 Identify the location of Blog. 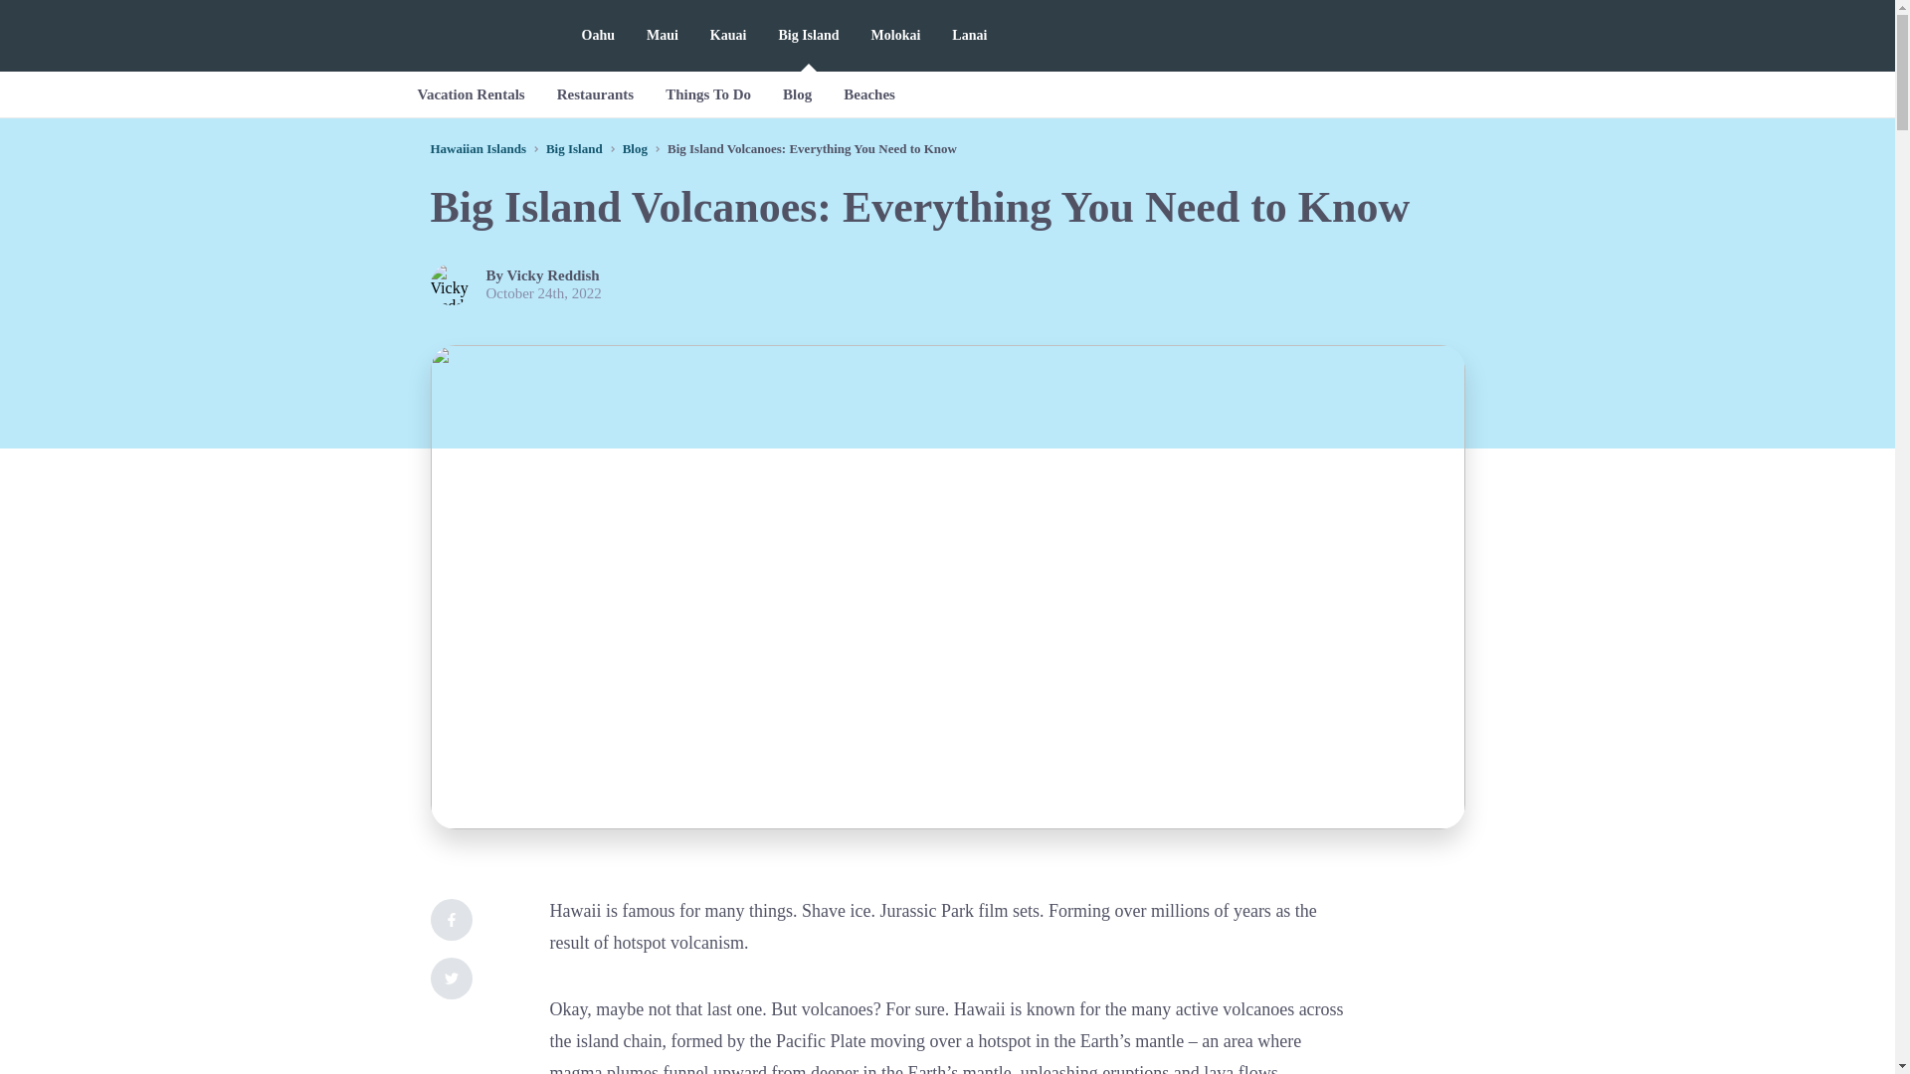
(797, 93).